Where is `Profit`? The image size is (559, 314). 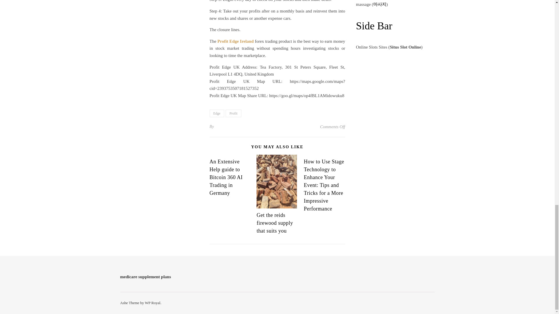 Profit is located at coordinates (233, 113).